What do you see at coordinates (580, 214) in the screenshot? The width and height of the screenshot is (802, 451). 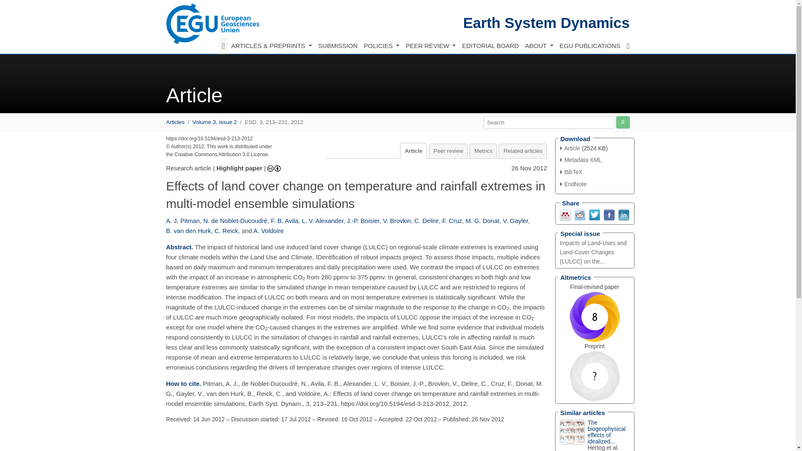 I see `Reddit` at bounding box center [580, 214].